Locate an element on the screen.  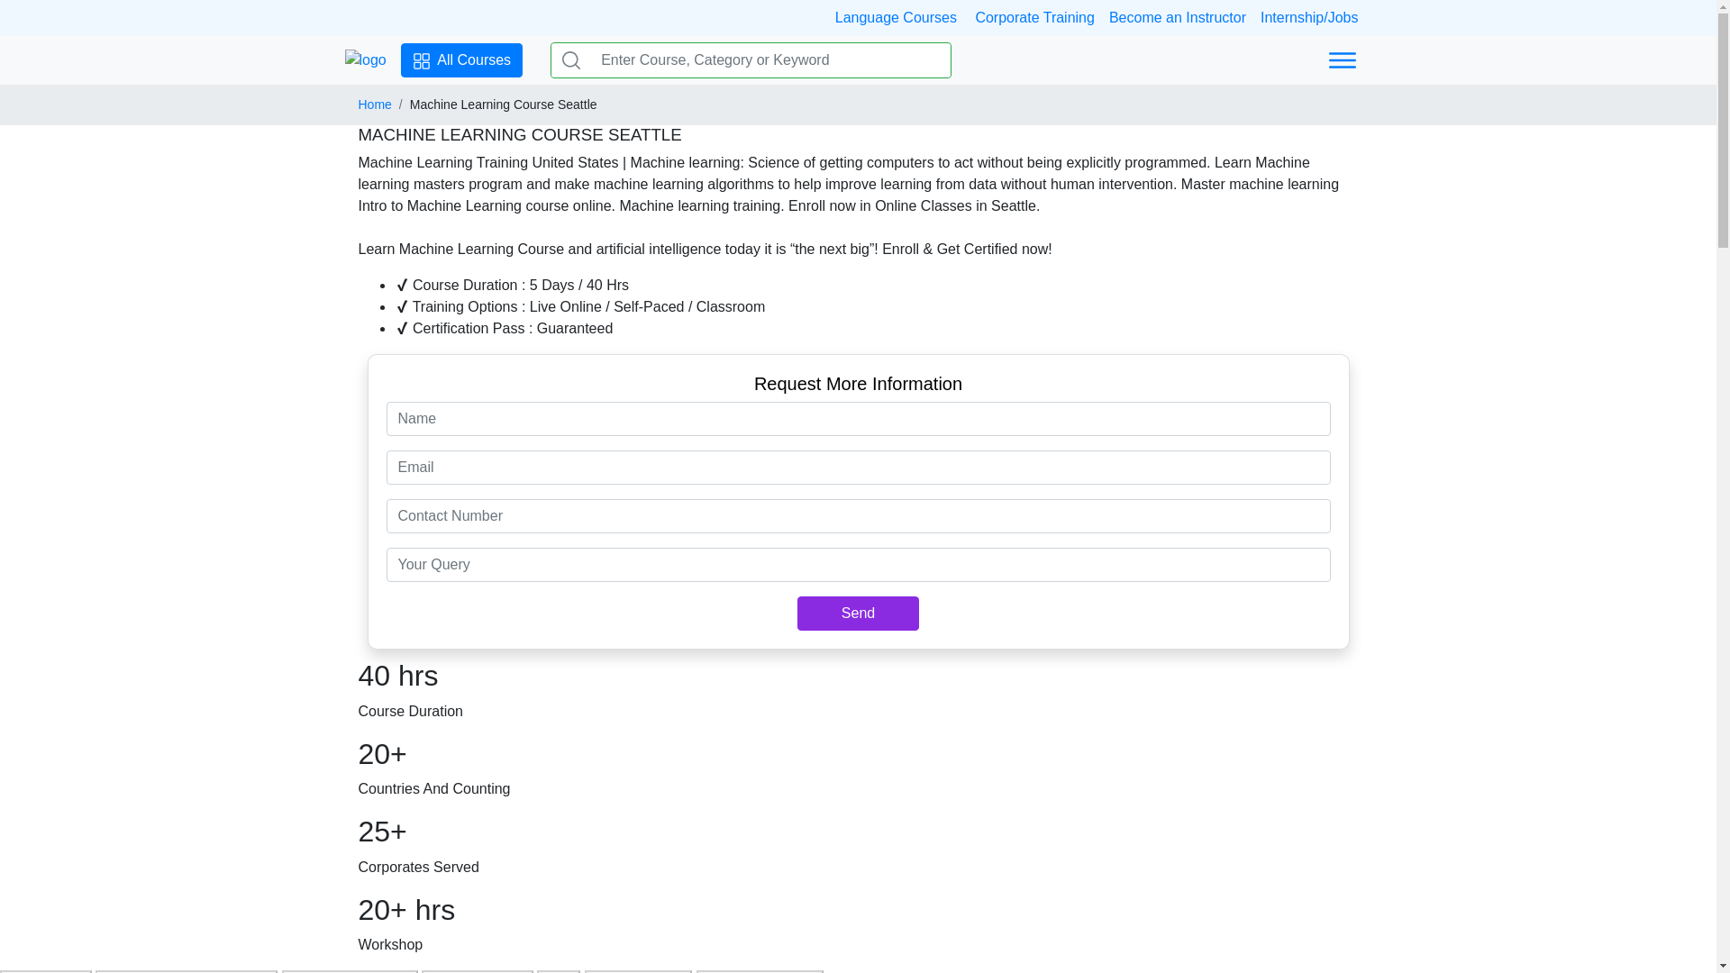
PRE-REQUISITES is located at coordinates (350, 971).